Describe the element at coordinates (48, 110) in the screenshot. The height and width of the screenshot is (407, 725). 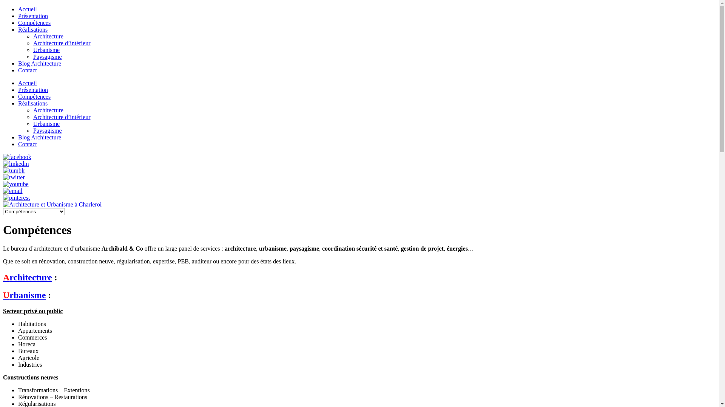
I see `Architecture` at that location.